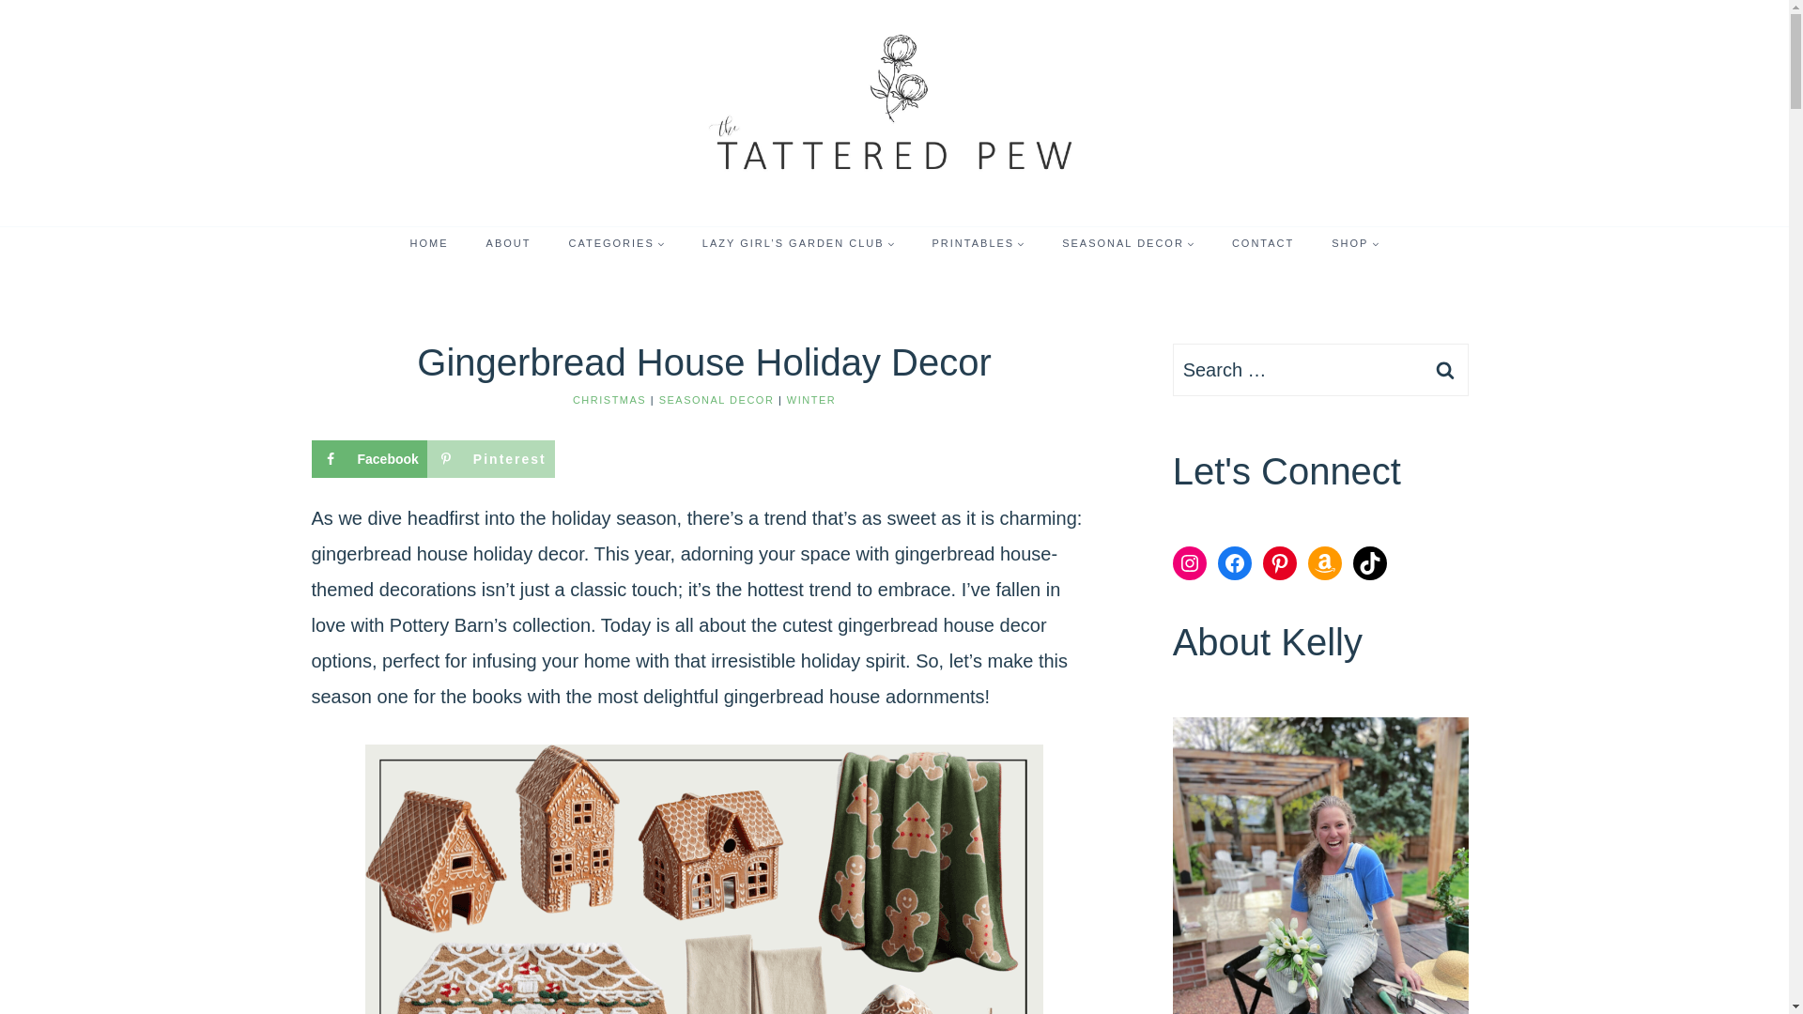  Describe the element at coordinates (1445, 370) in the screenshot. I see `Search` at that location.